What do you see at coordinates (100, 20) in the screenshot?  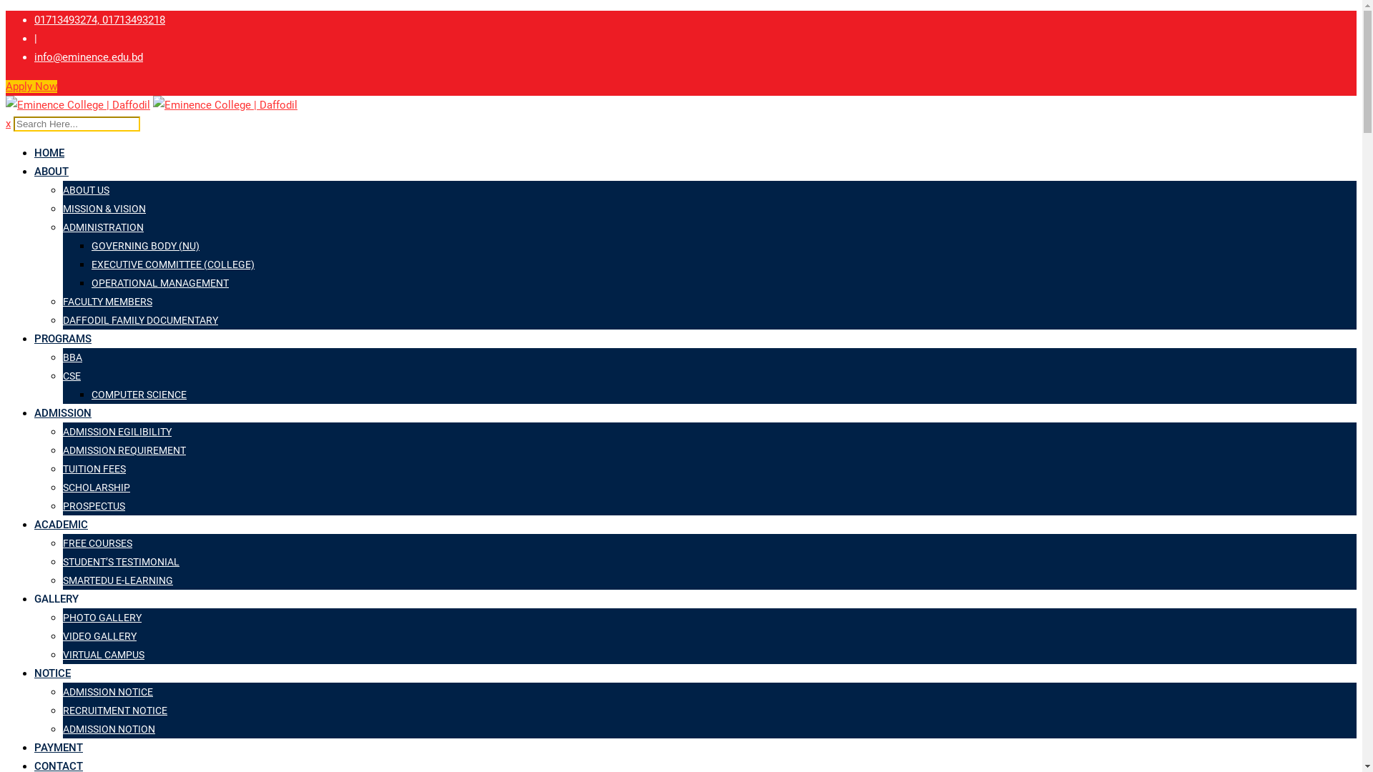 I see `01713493274, 01713493218` at bounding box center [100, 20].